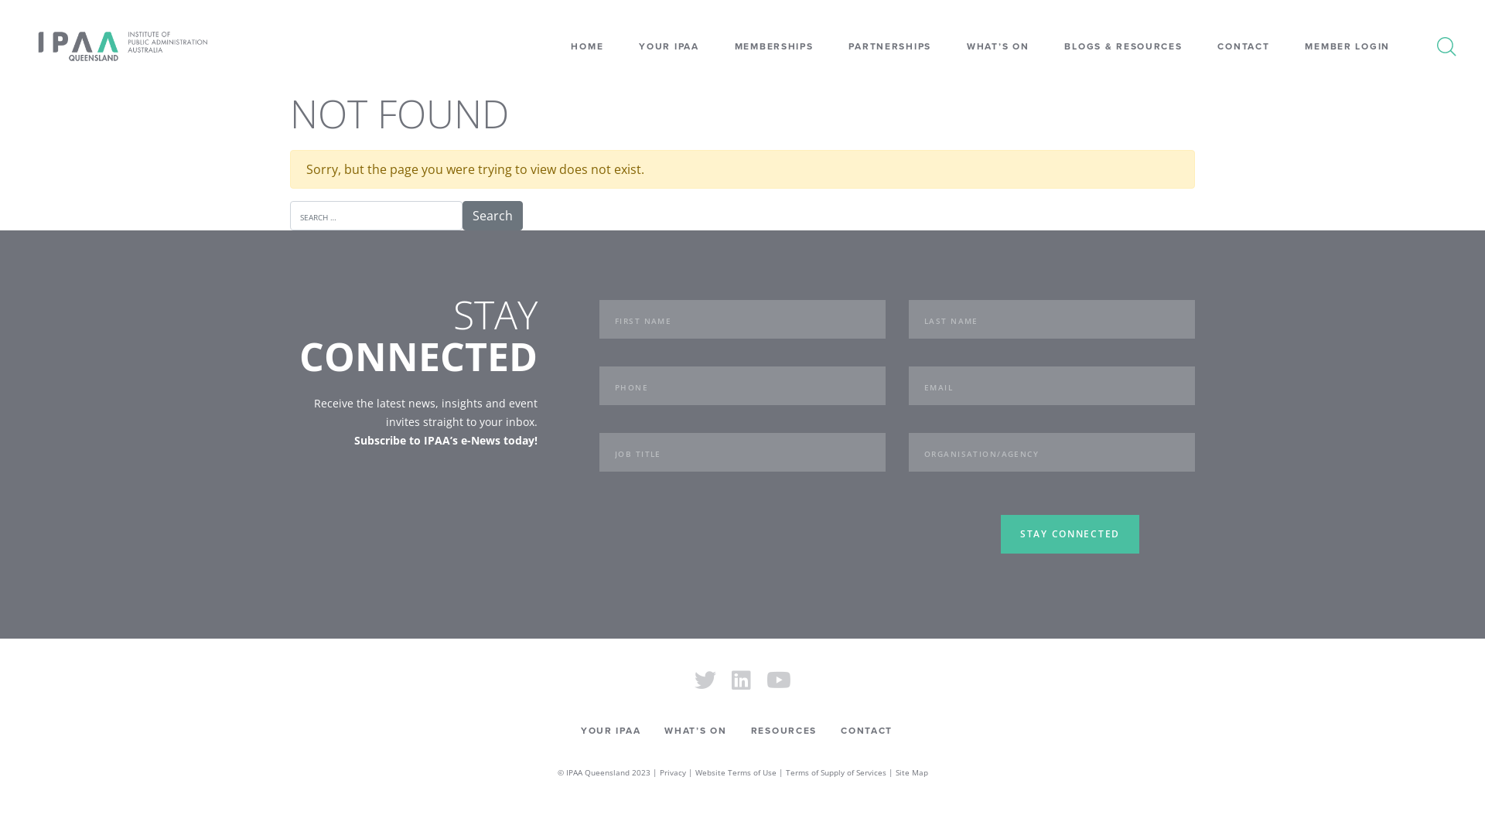 This screenshot has width=1485, height=835. Describe the element at coordinates (912, 772) in the screenshot. I see `Site Map` at that location.